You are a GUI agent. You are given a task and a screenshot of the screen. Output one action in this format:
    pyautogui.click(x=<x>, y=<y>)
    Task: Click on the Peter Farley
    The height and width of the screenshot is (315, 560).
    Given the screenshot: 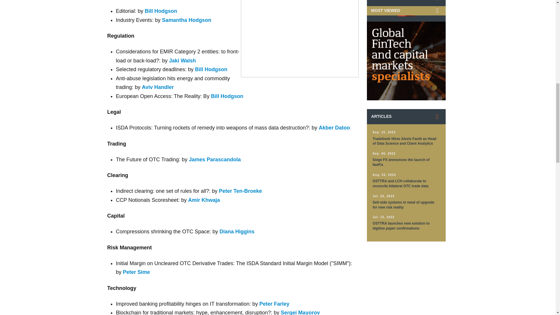 What is the action you would take?
    pyautogui.click(x=274, y=304)
    